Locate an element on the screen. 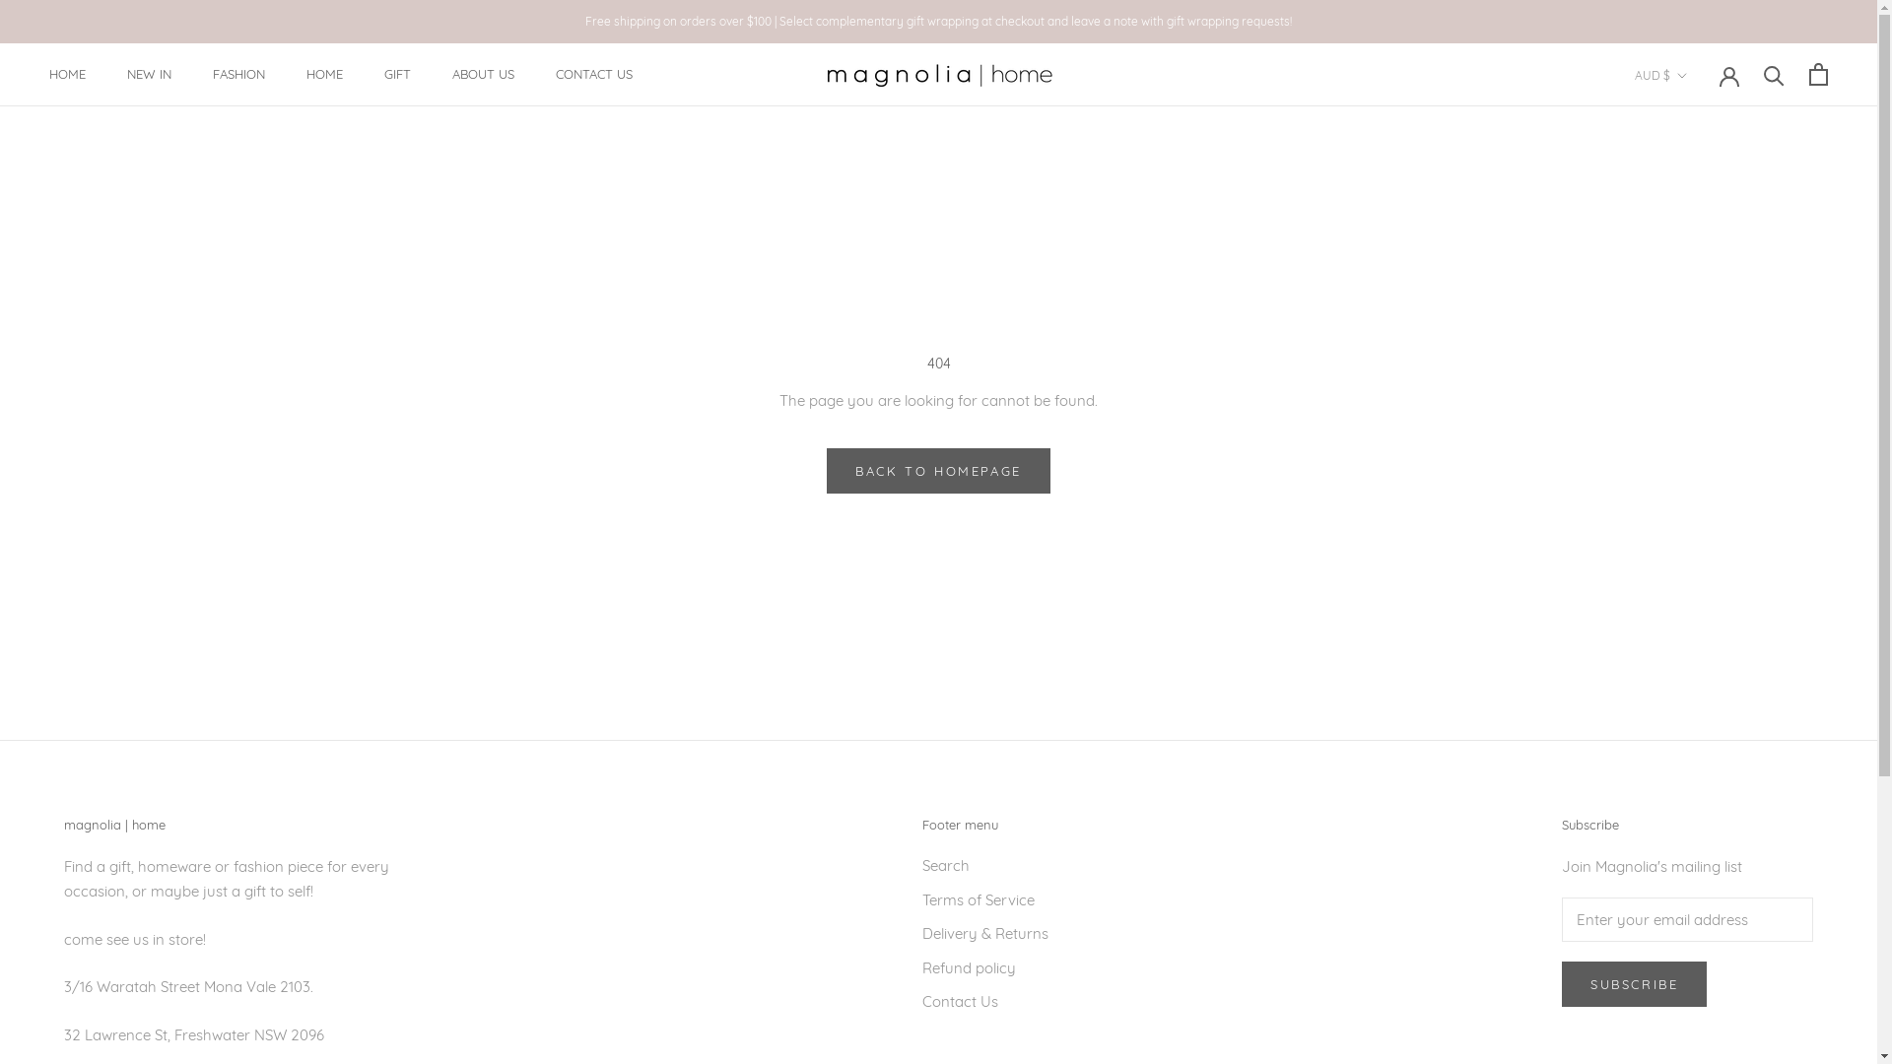  NEW IN is located at coordinates (150, 74).